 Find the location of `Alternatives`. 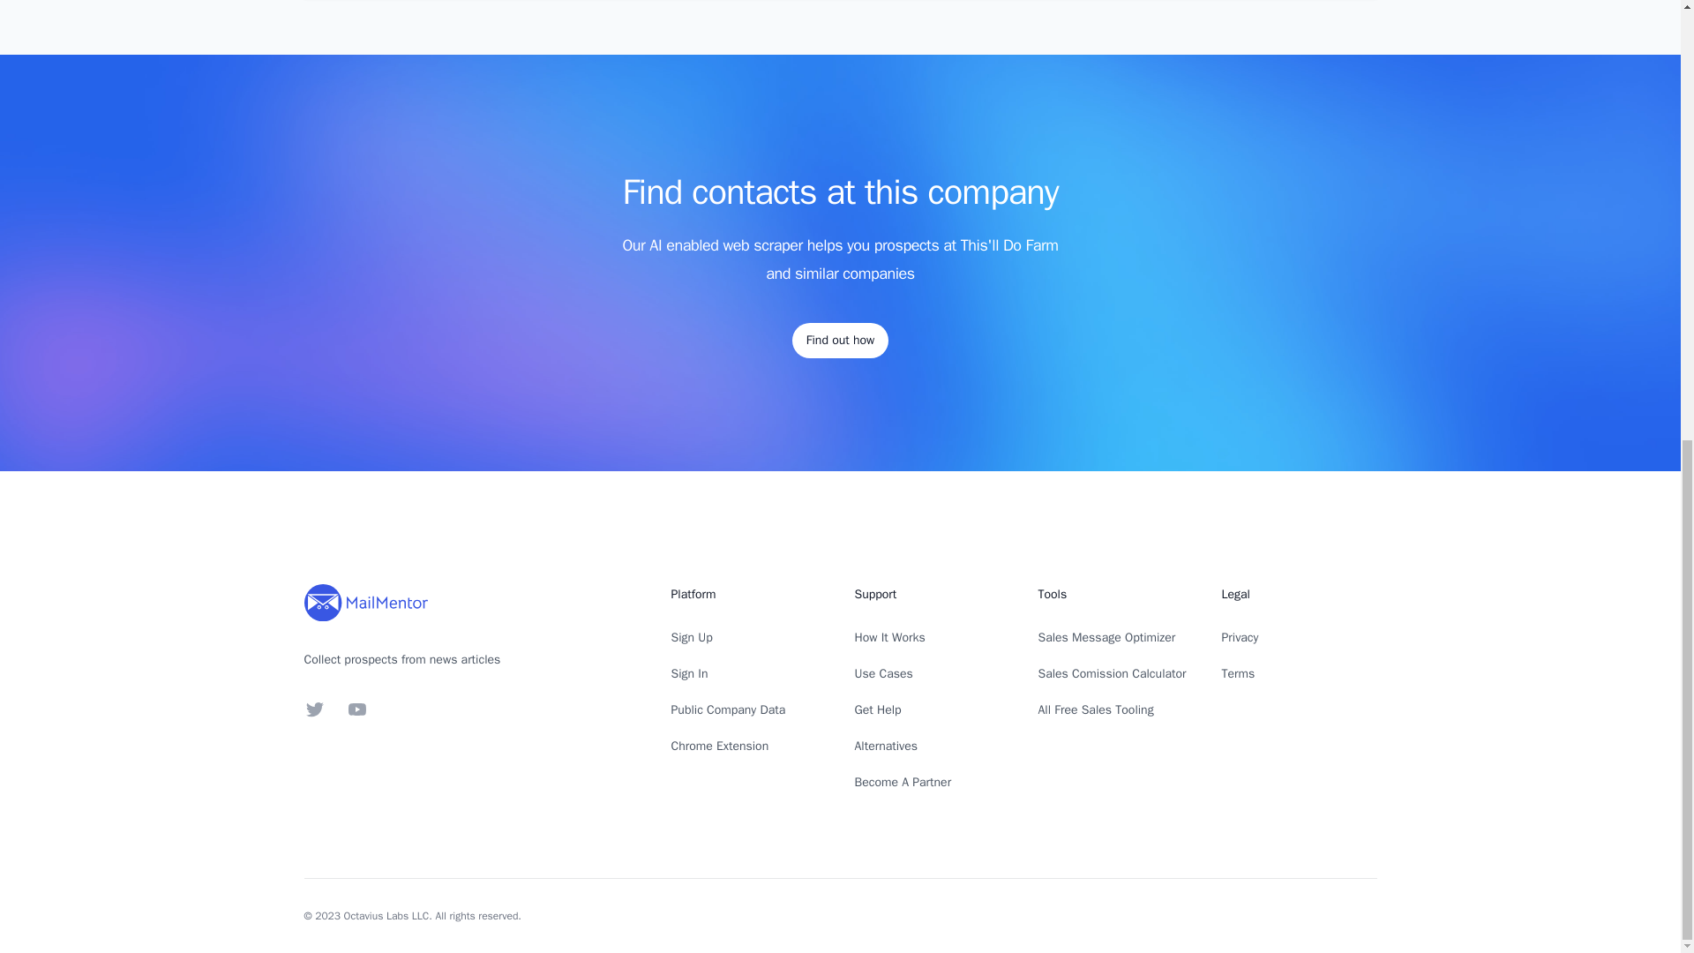

Alternatives is located at coordinates (886, 747).